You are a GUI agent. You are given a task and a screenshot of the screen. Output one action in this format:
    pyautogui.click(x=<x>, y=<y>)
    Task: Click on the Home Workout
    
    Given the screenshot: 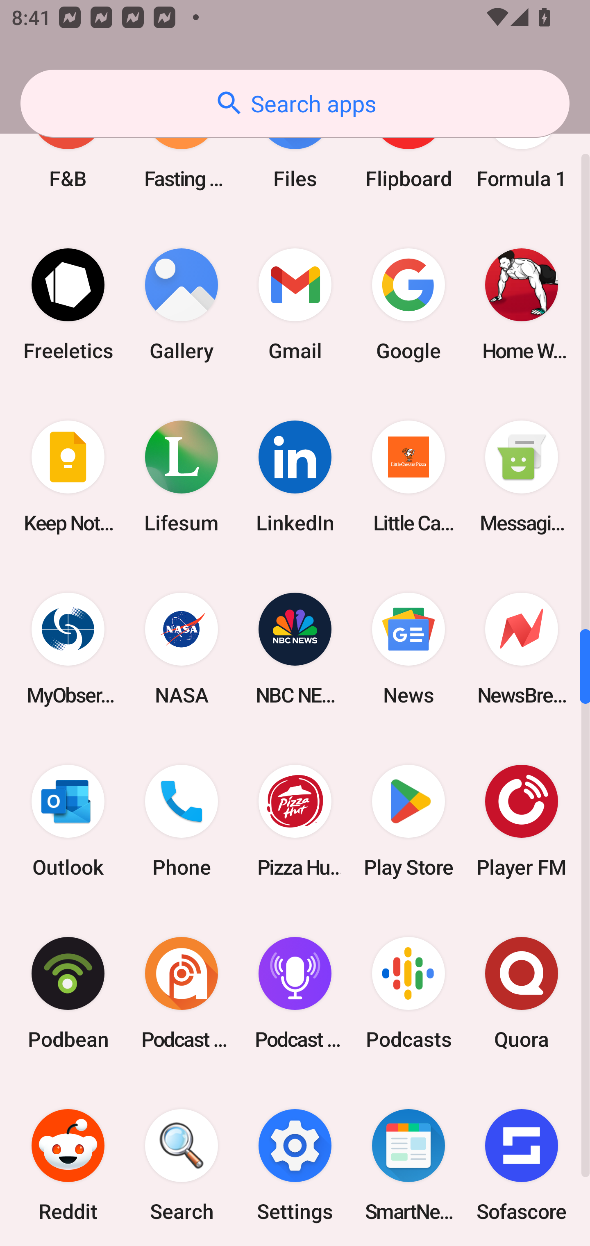 What is the action you would take?
    pyautogui.click(x=522, y=304)
    